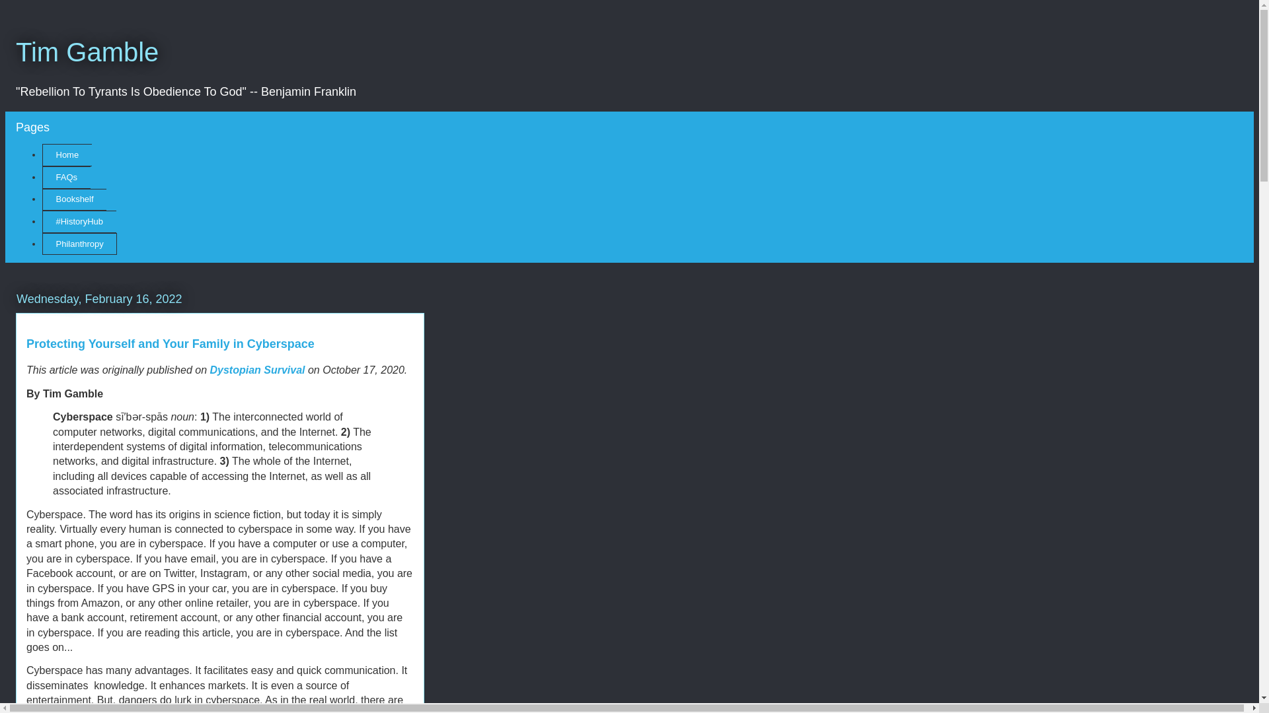  Describe the element at coordinates (256, 370) in the screenshot. I see `Dystopian Survival` at that location.